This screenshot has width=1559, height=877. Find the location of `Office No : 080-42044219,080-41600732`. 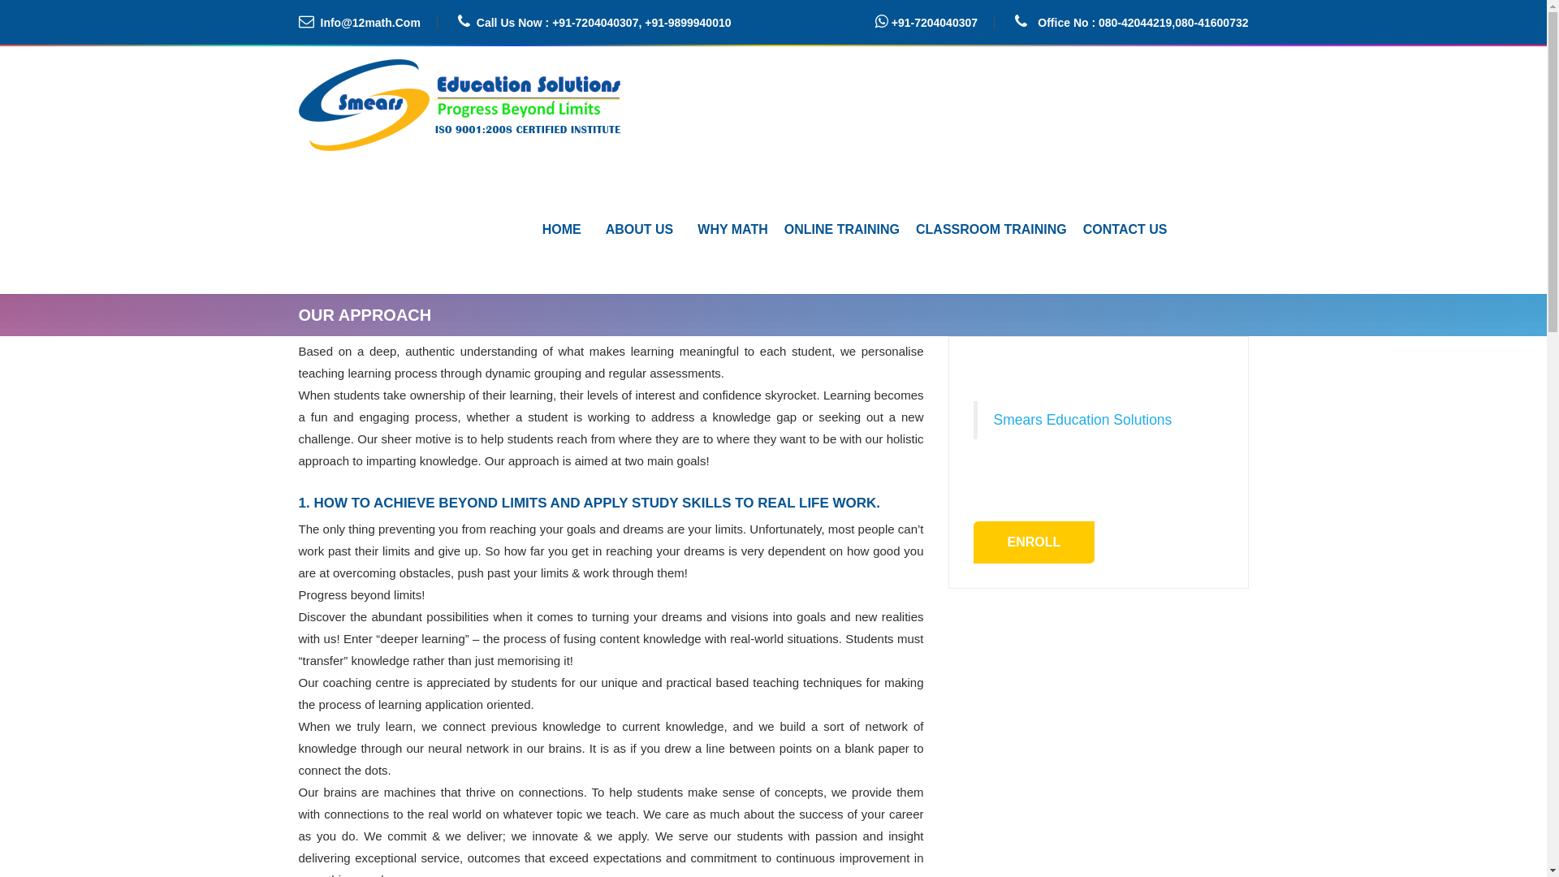

Office No : 080-42044219,080-41600732 is located at coordinates (1143, 23).